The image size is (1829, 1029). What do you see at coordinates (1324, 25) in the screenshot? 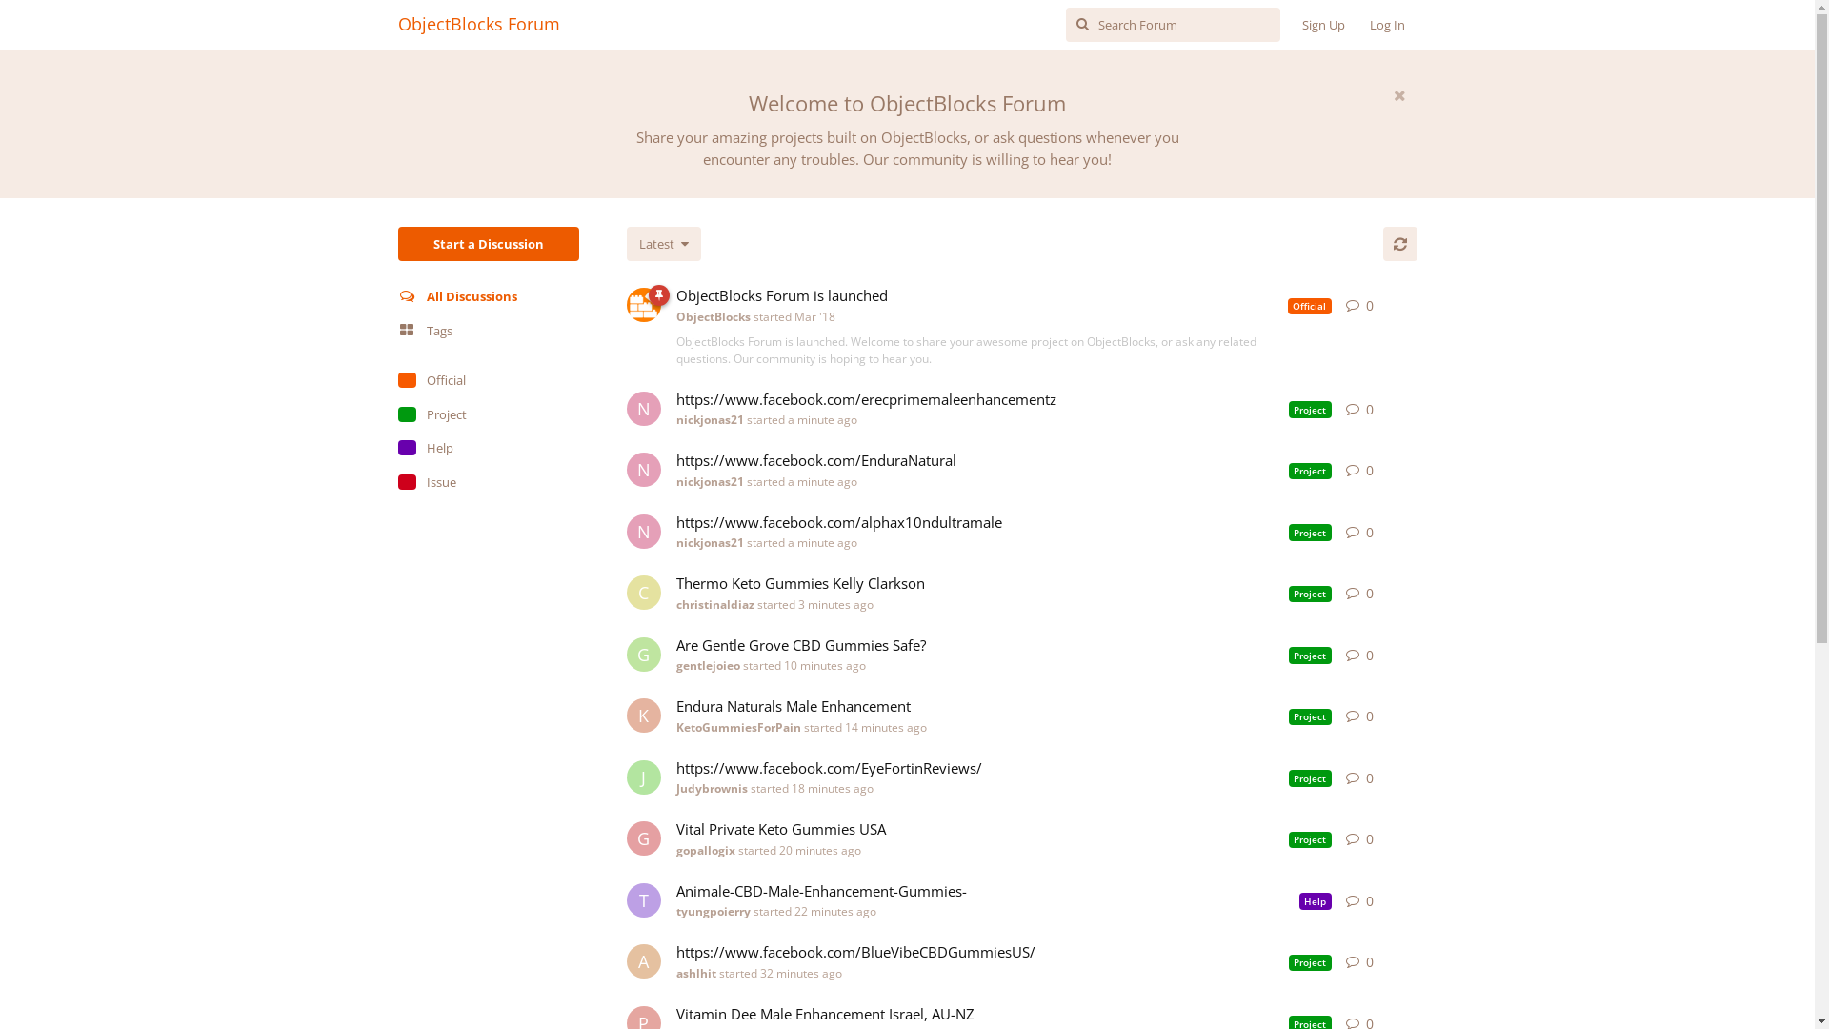
I see `Sign Up` at bounding box center [1324, 25].